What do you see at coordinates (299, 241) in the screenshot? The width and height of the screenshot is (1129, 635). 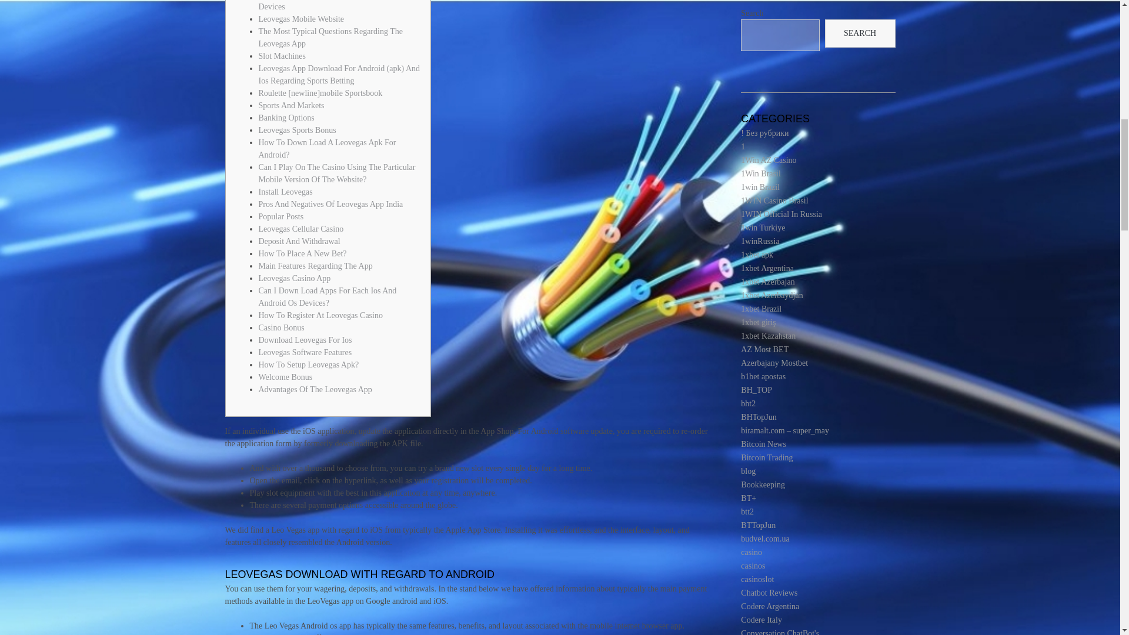 I see `Deposit And Withdrawal` at bounding box center [299, 241].